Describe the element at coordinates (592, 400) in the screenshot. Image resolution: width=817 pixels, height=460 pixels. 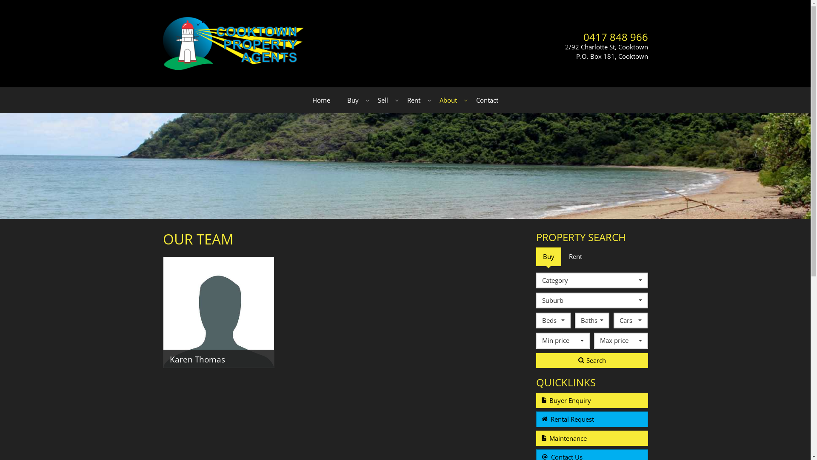
I see `Buyer Enquiry` at that location.